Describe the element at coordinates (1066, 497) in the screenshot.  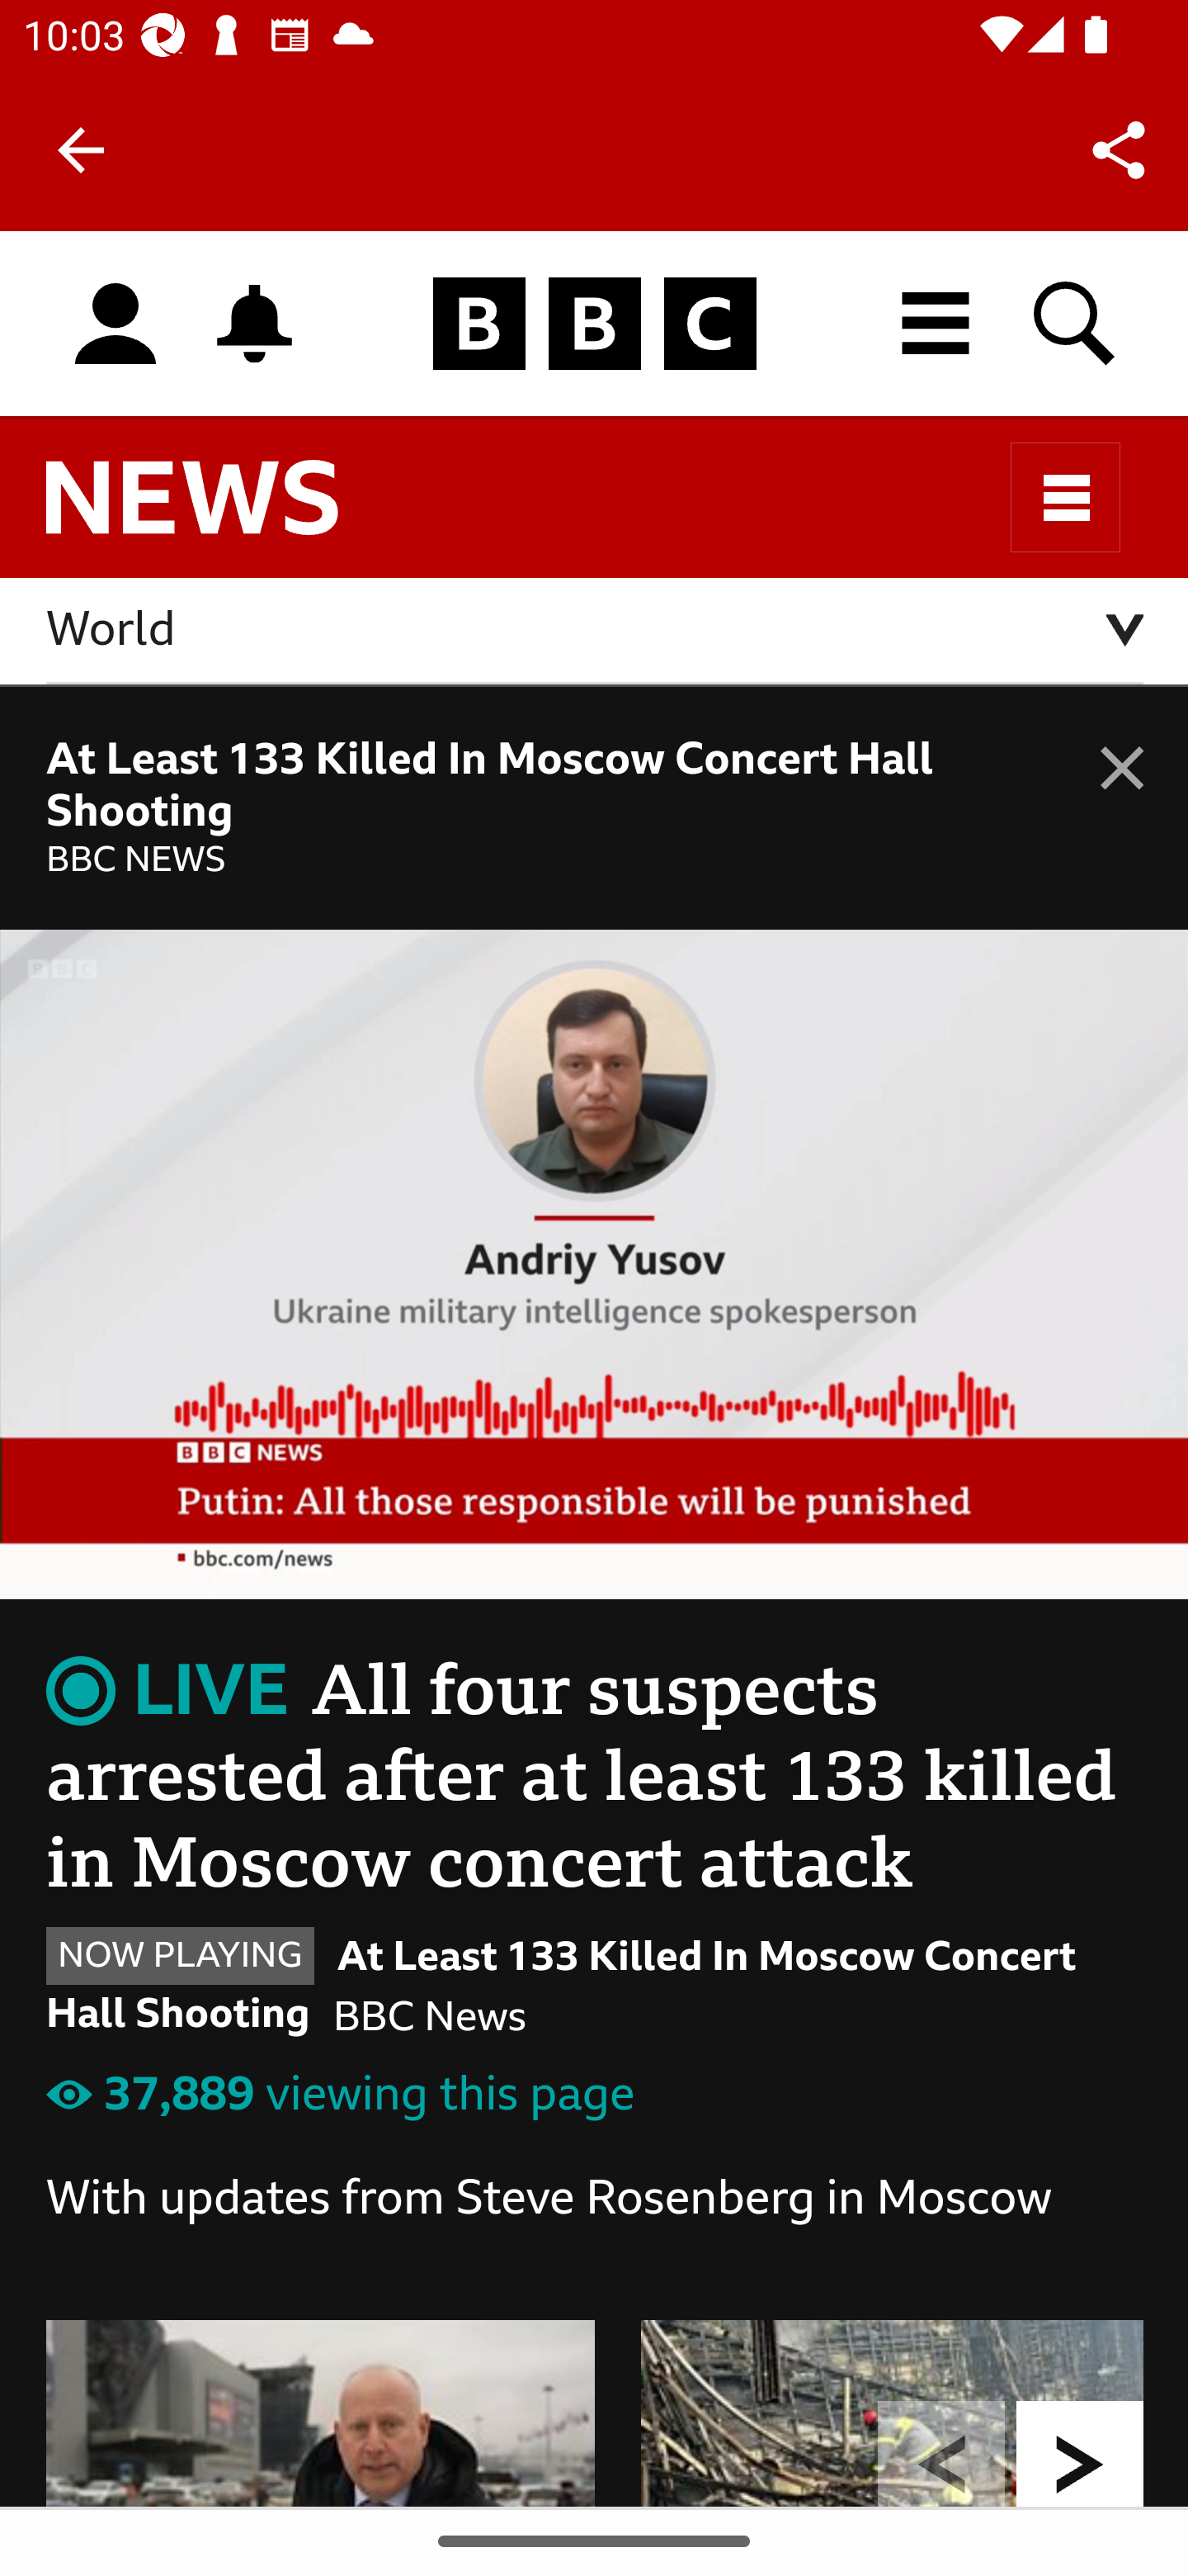
I see `Sections` at that location.